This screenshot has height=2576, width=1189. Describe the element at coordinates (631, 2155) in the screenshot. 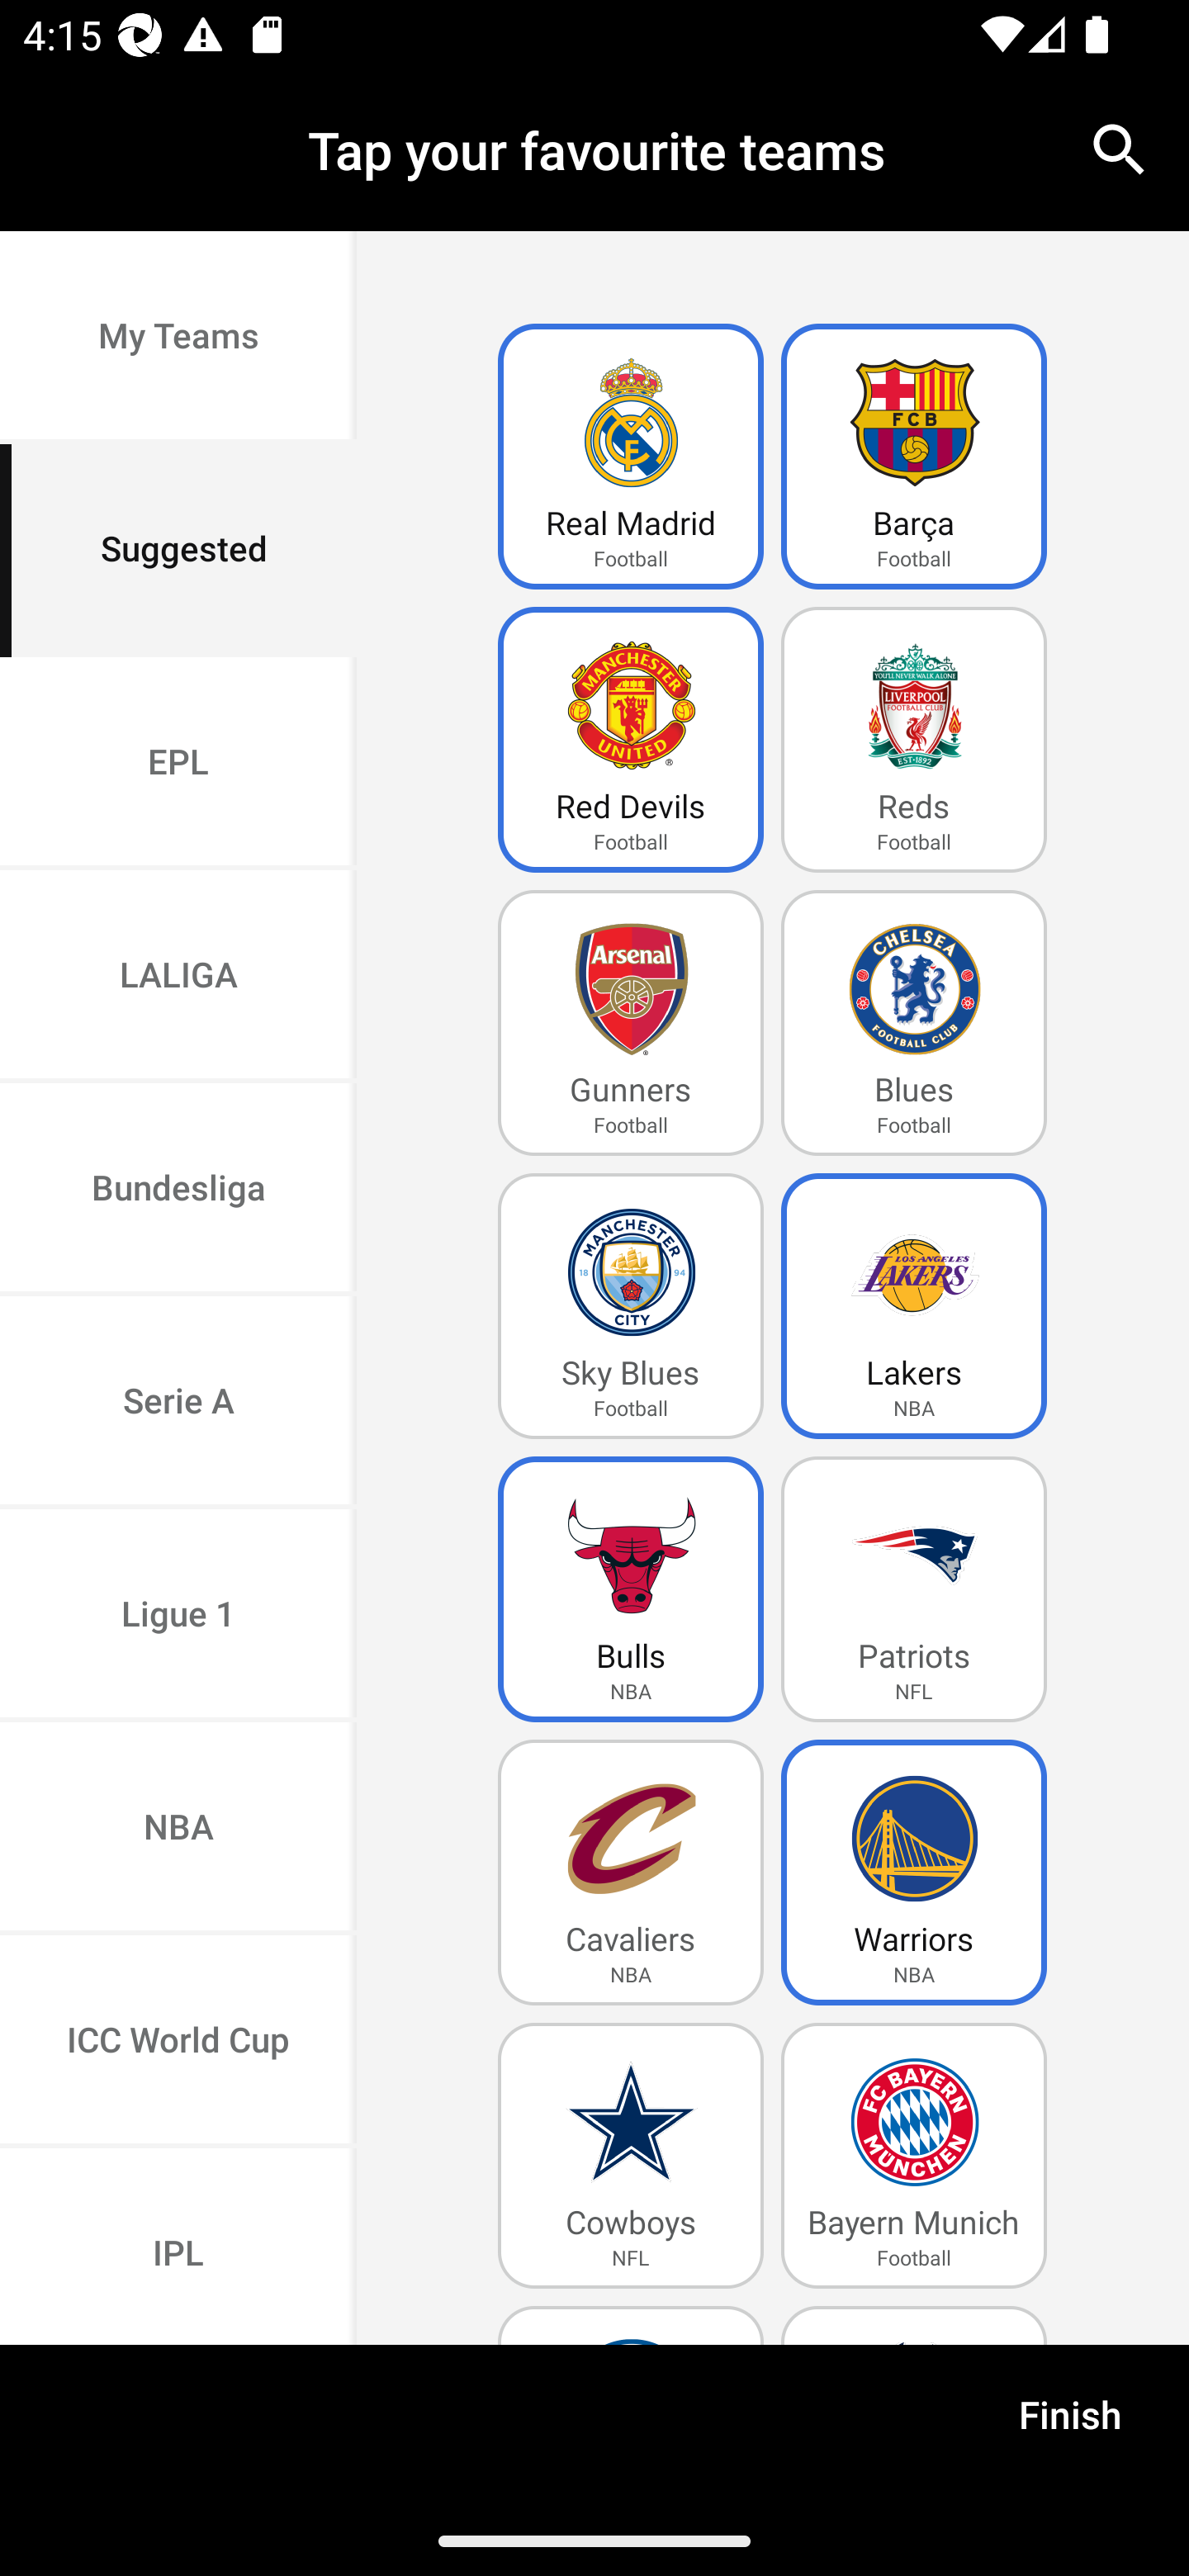

I see `Cowboys Cowboys NFL` at that location.